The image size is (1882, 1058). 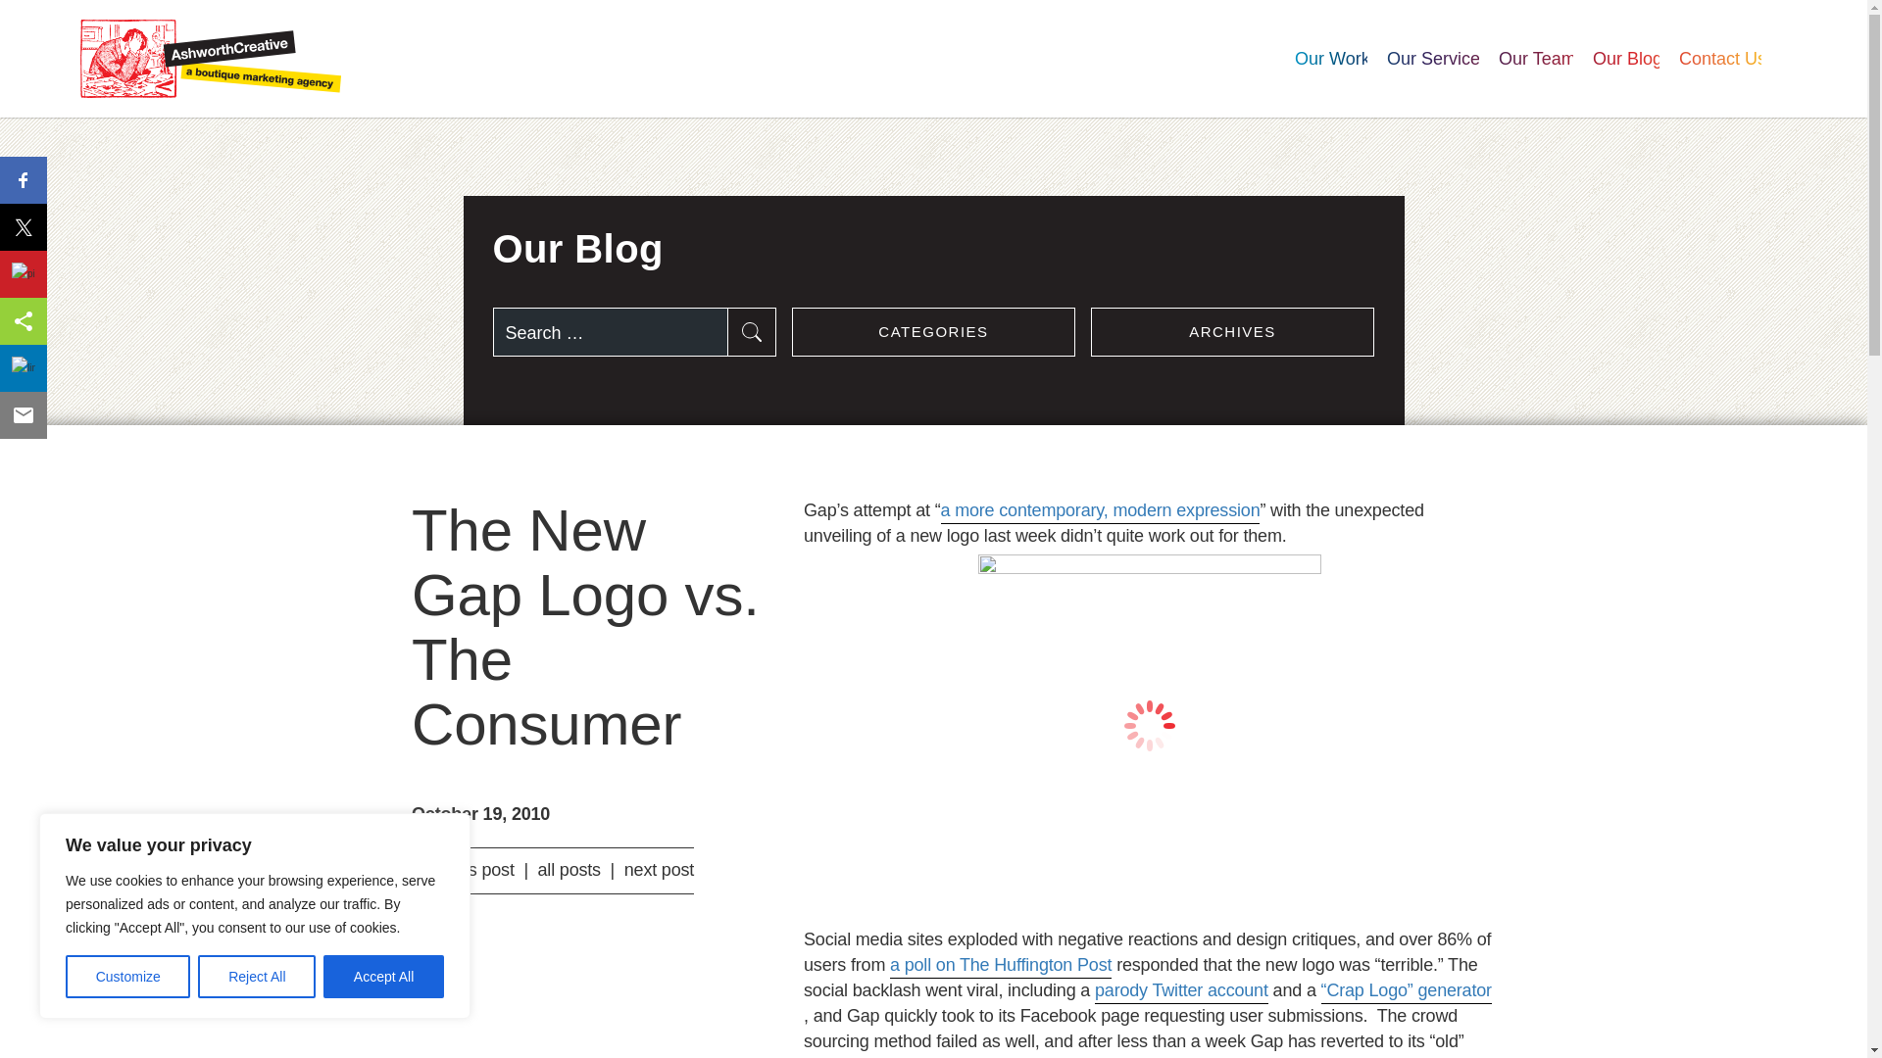 What do you see at coordinates (171, 61) in the screenshot?
I see `Customize` at bounding box center [171, 61].